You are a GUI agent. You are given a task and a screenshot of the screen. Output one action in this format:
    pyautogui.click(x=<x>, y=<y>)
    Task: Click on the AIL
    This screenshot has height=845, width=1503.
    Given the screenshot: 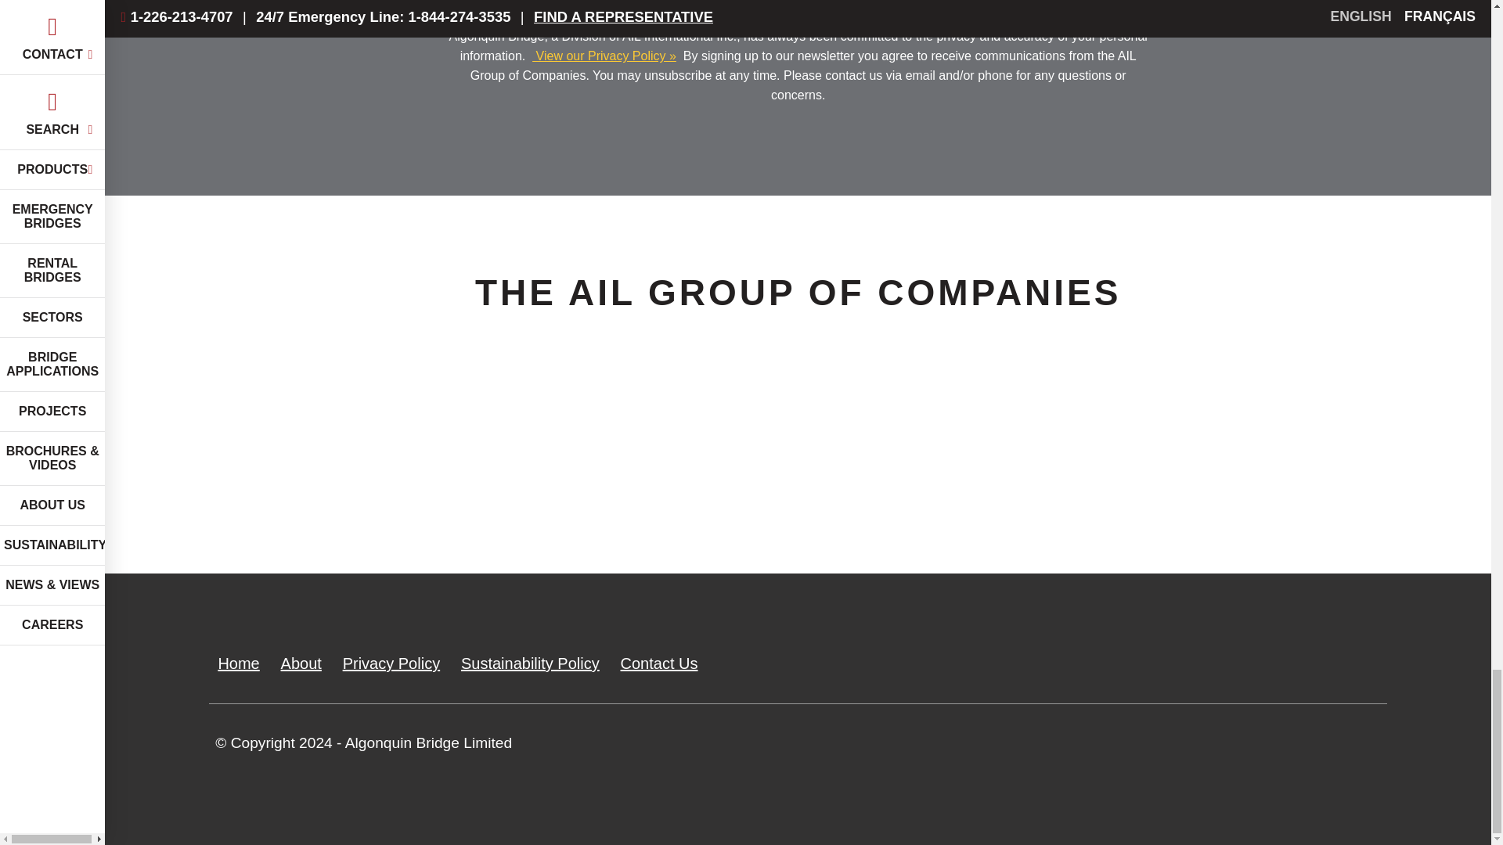 What is the action you would take?
    pyautogui.click(x=340, y=477)
    